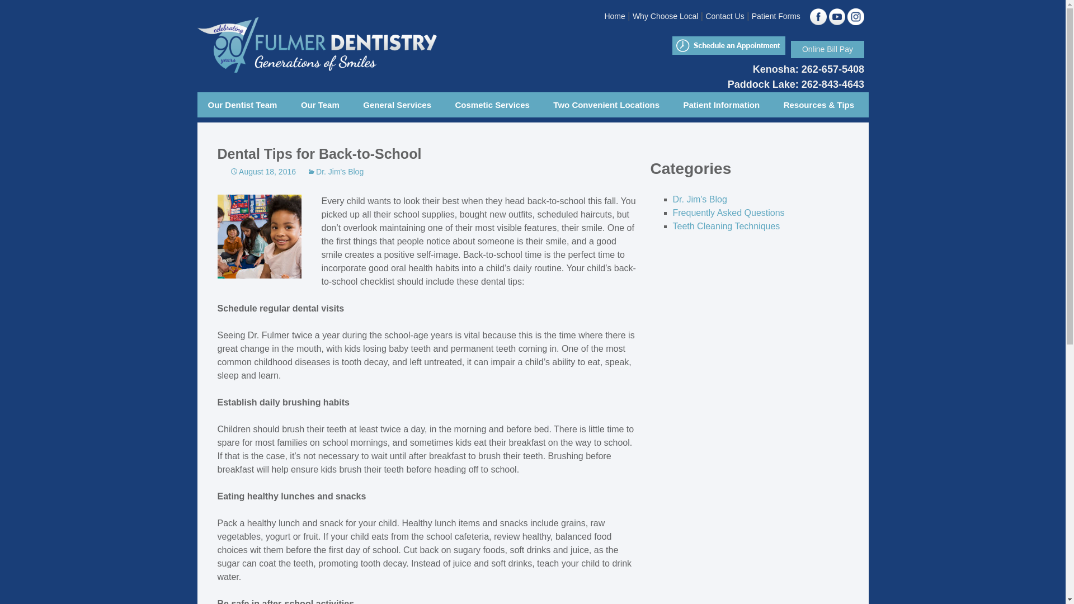 The height and width of the screenshot is (604, 1074). What do you see at coordinates (320, 105) in the screenshot?
I see `Our Team` at bounding box center [320, 105].